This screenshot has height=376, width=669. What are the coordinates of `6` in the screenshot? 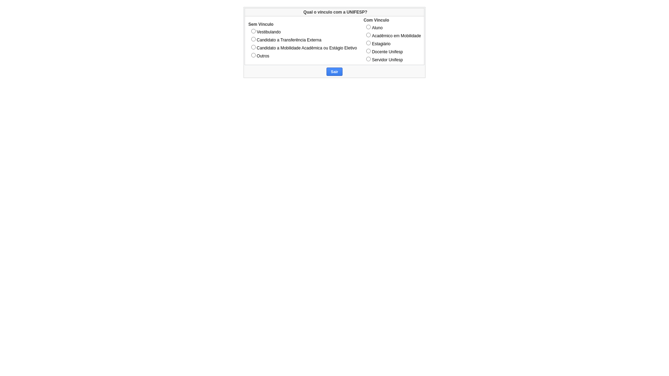 It's located at (254, 31).